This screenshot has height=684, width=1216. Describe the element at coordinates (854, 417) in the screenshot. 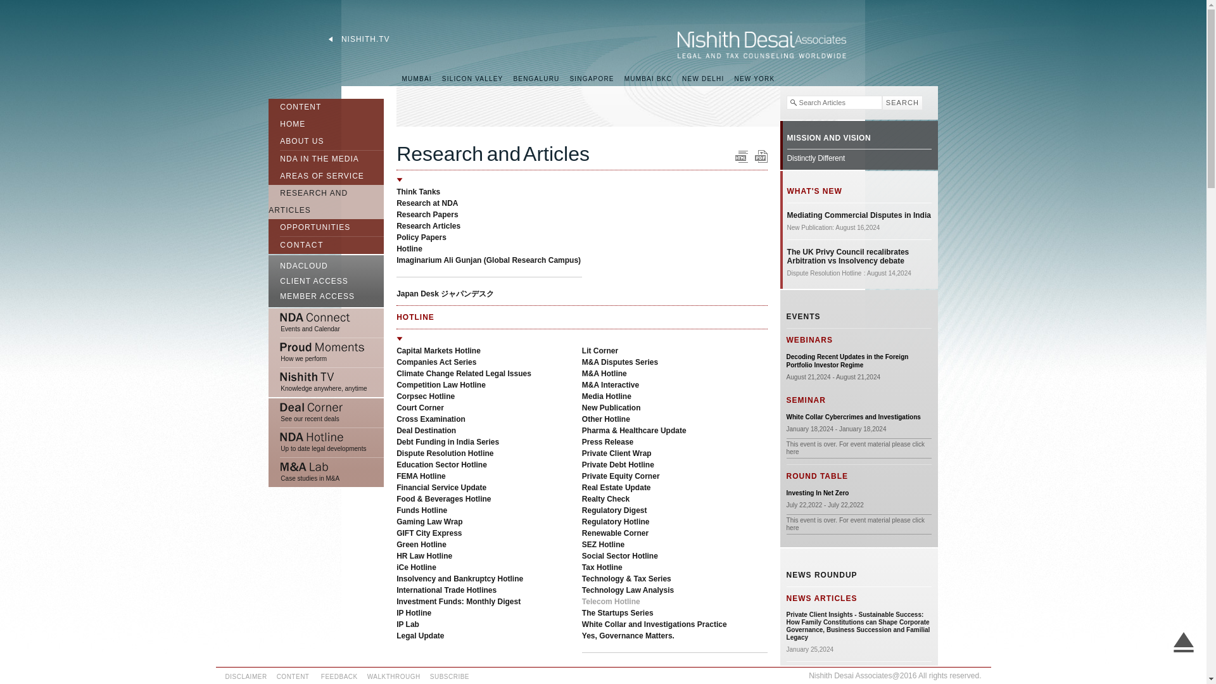

I see `Conference` at that location.